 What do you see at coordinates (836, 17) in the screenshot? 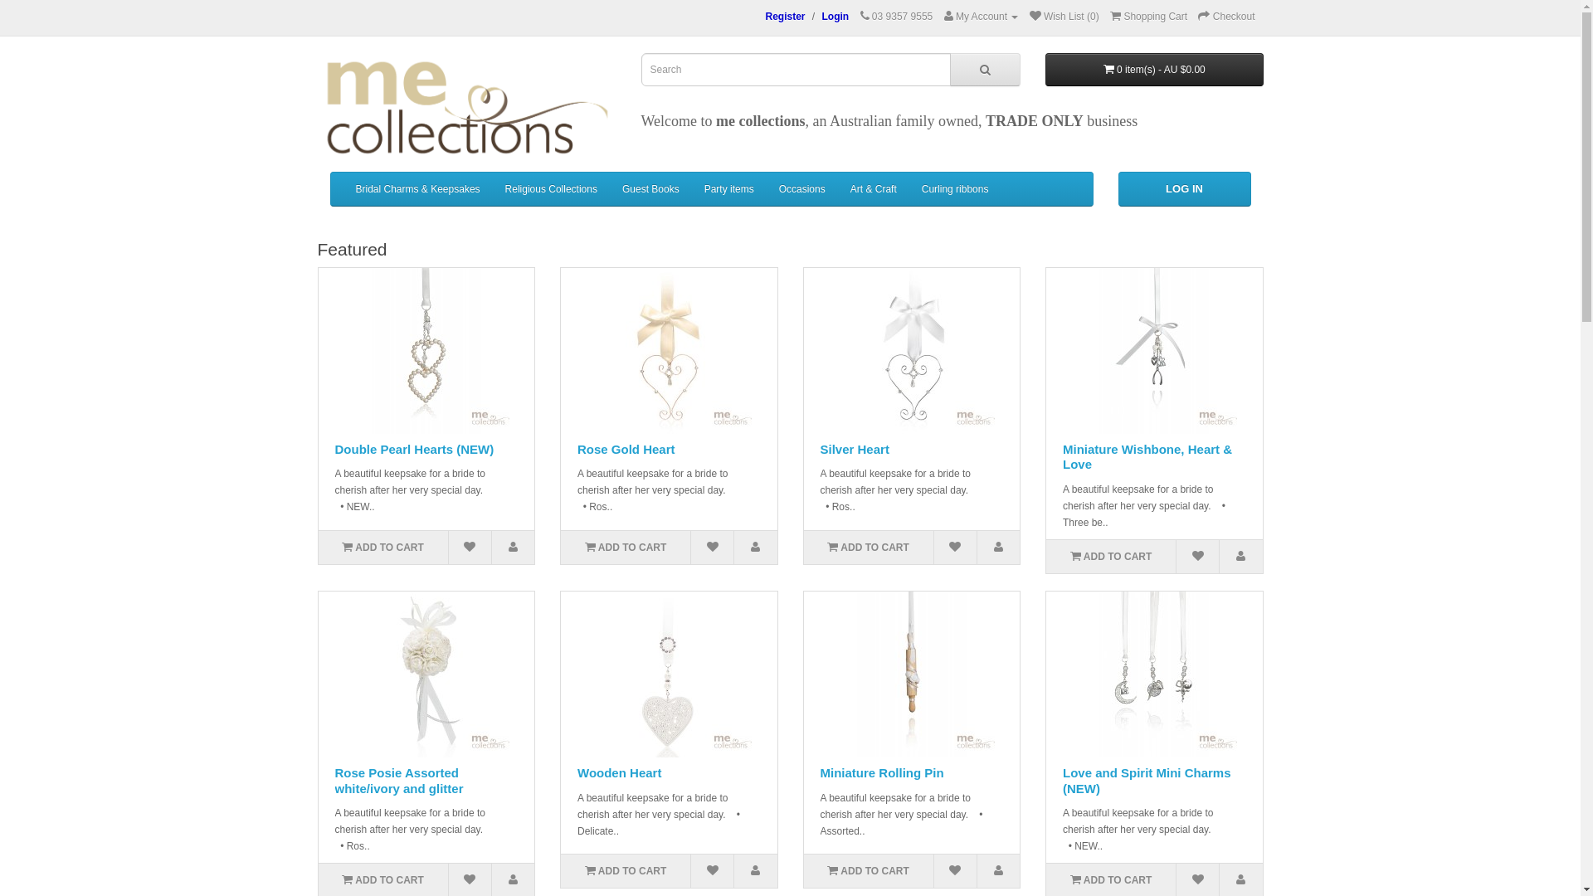
I see `Login` at bounding box center [836, 17].